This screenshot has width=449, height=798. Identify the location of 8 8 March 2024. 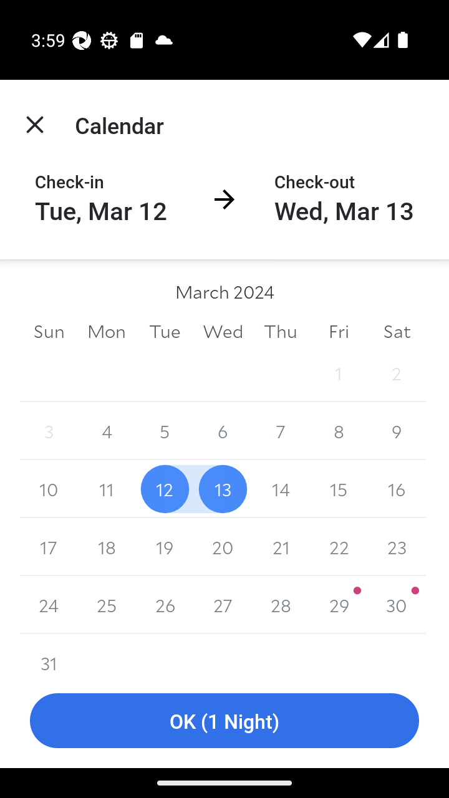
(338, 431).